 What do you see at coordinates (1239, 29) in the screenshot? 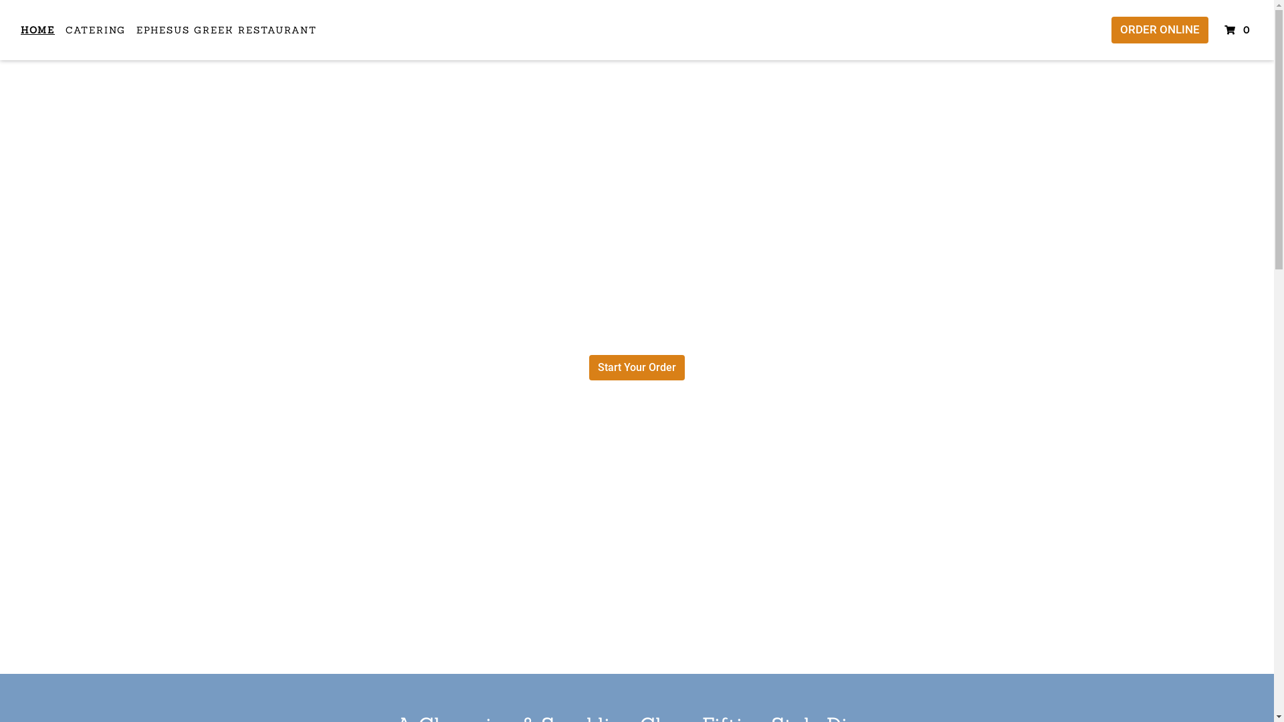
I see `0
 ITEMS IN CART` at bounding box center [1239, 29].